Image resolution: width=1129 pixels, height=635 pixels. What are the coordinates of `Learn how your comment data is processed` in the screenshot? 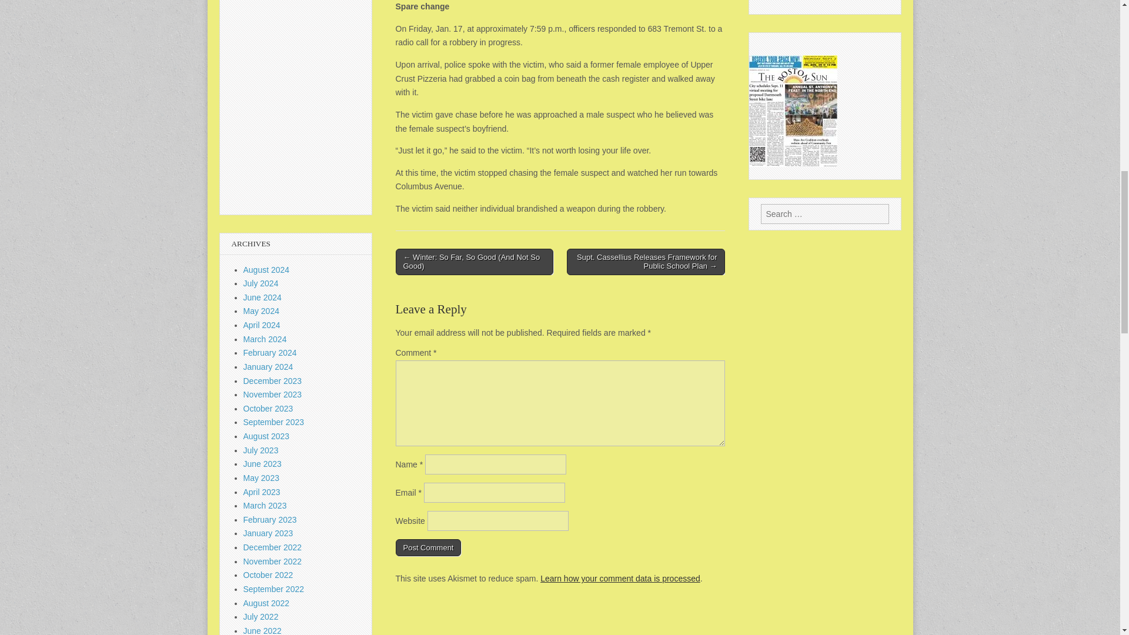 It's located at (620, 579).